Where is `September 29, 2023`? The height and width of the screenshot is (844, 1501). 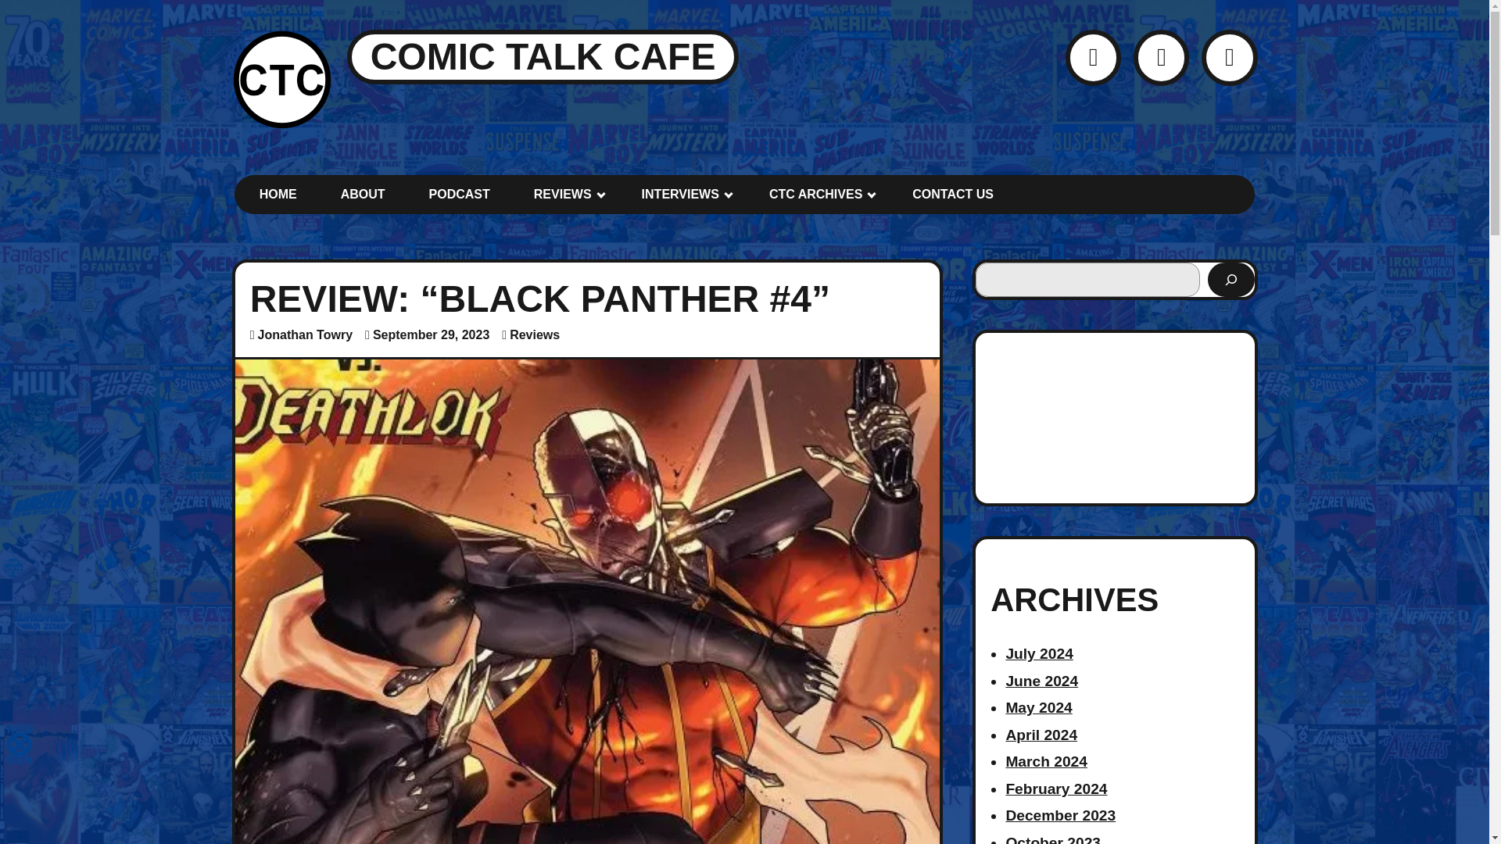
September 29, 2023 is located at coordinates (430, 334).